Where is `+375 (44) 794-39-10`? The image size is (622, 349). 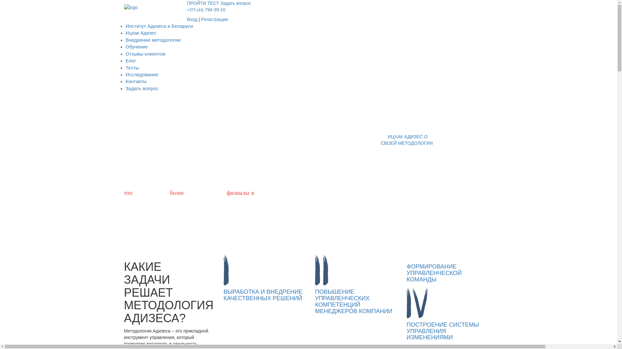
+375 (44) 794-39-10 is located at coordinates (340, 10).